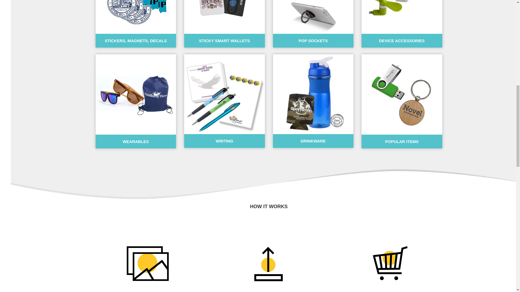 The image size is (520, 292). What do you see at coordinates (147, 263) in the screenshot?
I see `photo` at bounding box center [147, 263].